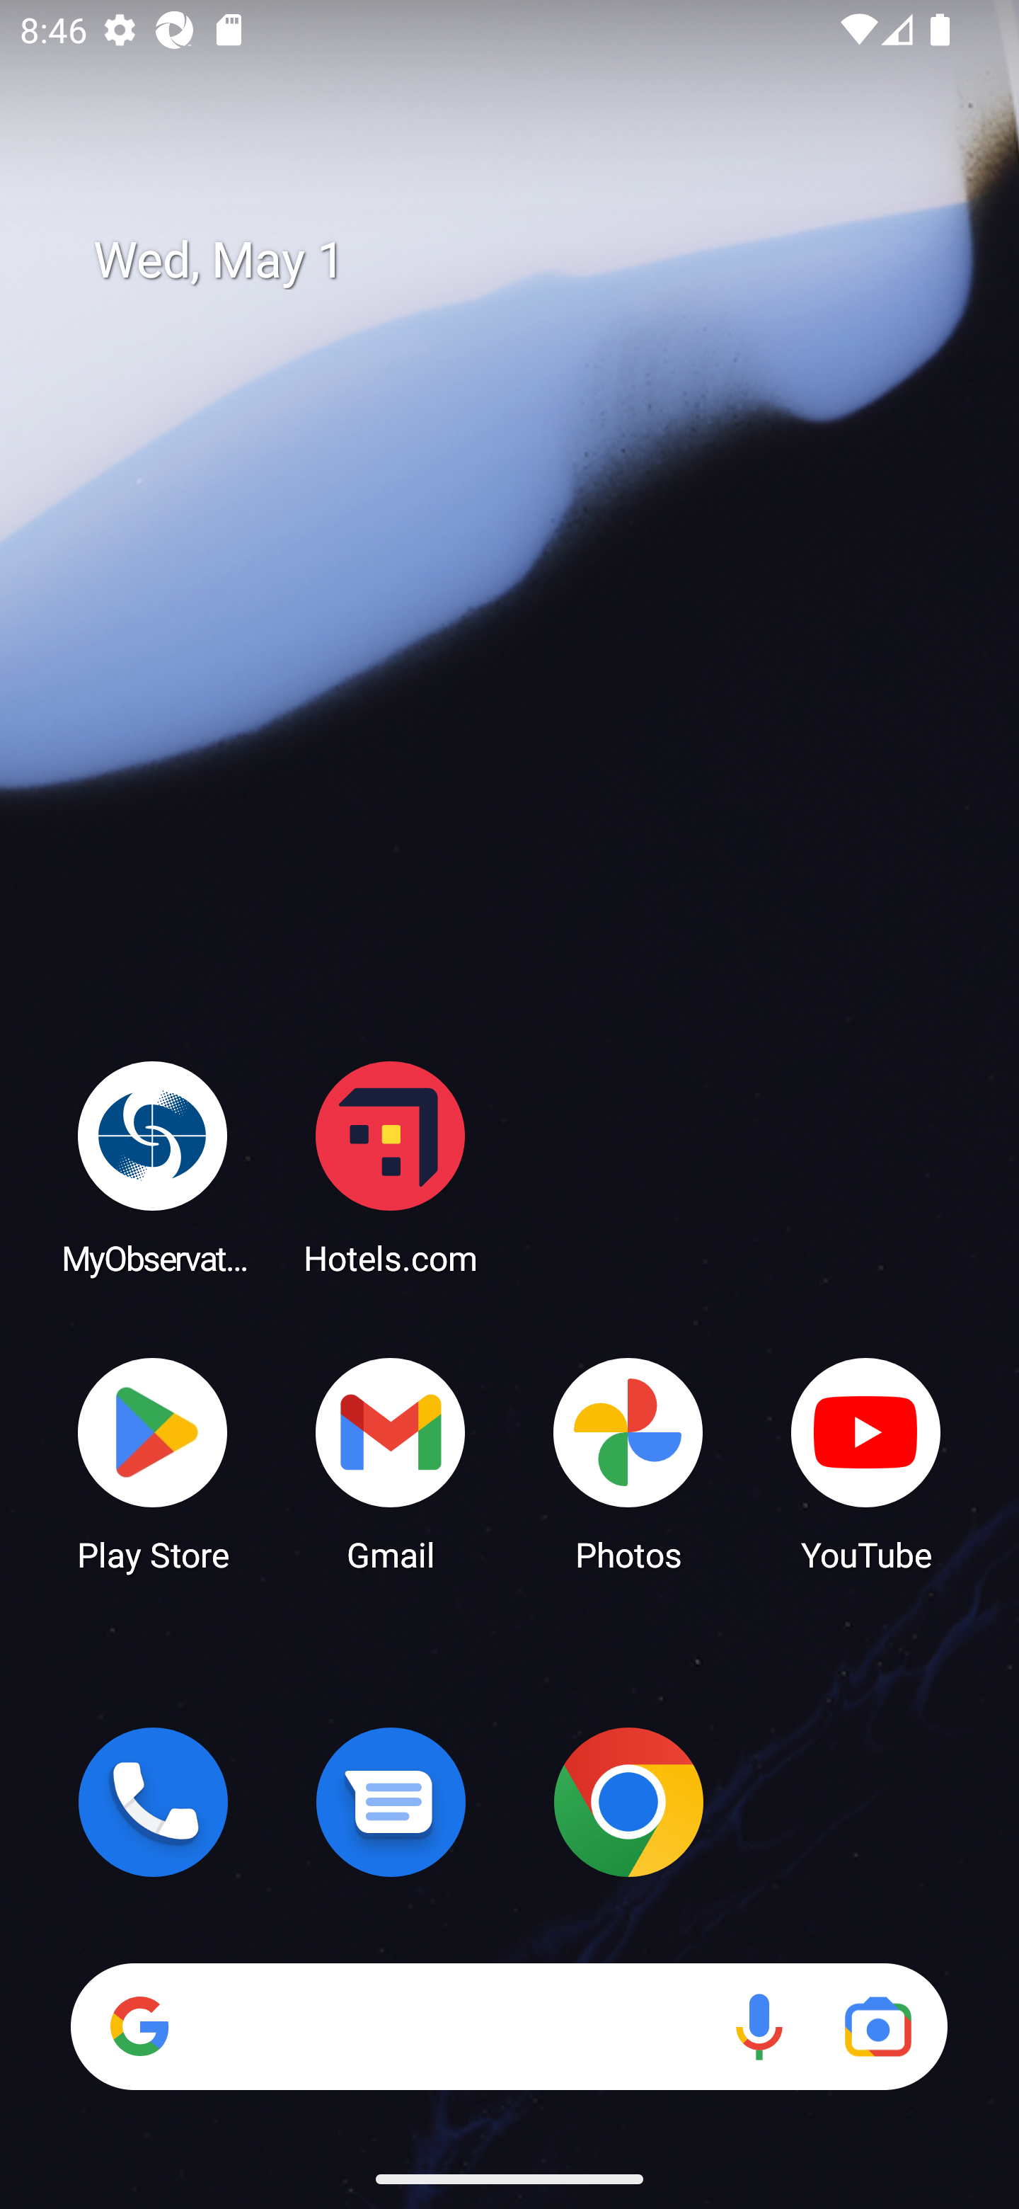 This screenshot has height=2209, width=1019. What do you see at coordinates (759, 2026) in the screenshot?
I see `Voice search` at bounding box center [759, 2026].